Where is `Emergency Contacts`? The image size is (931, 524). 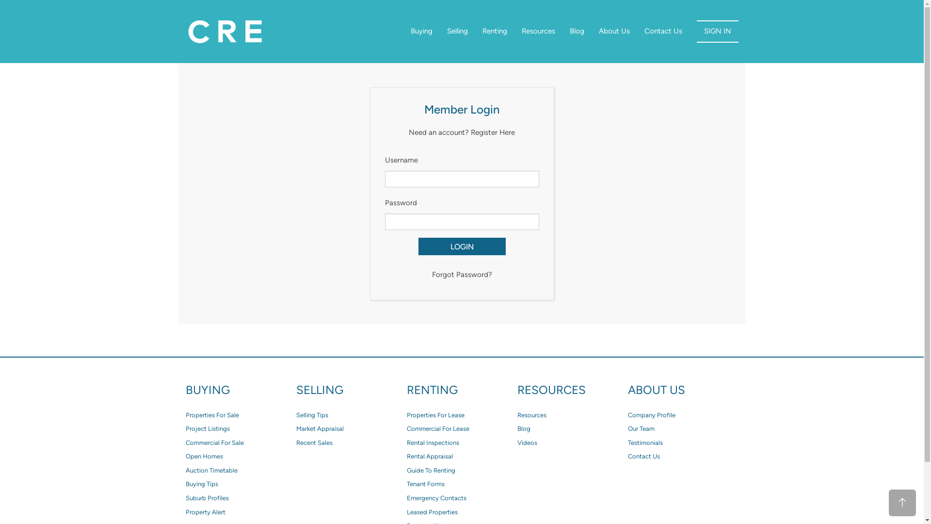 Emergency Contacts is located at coordinates (462, 498).